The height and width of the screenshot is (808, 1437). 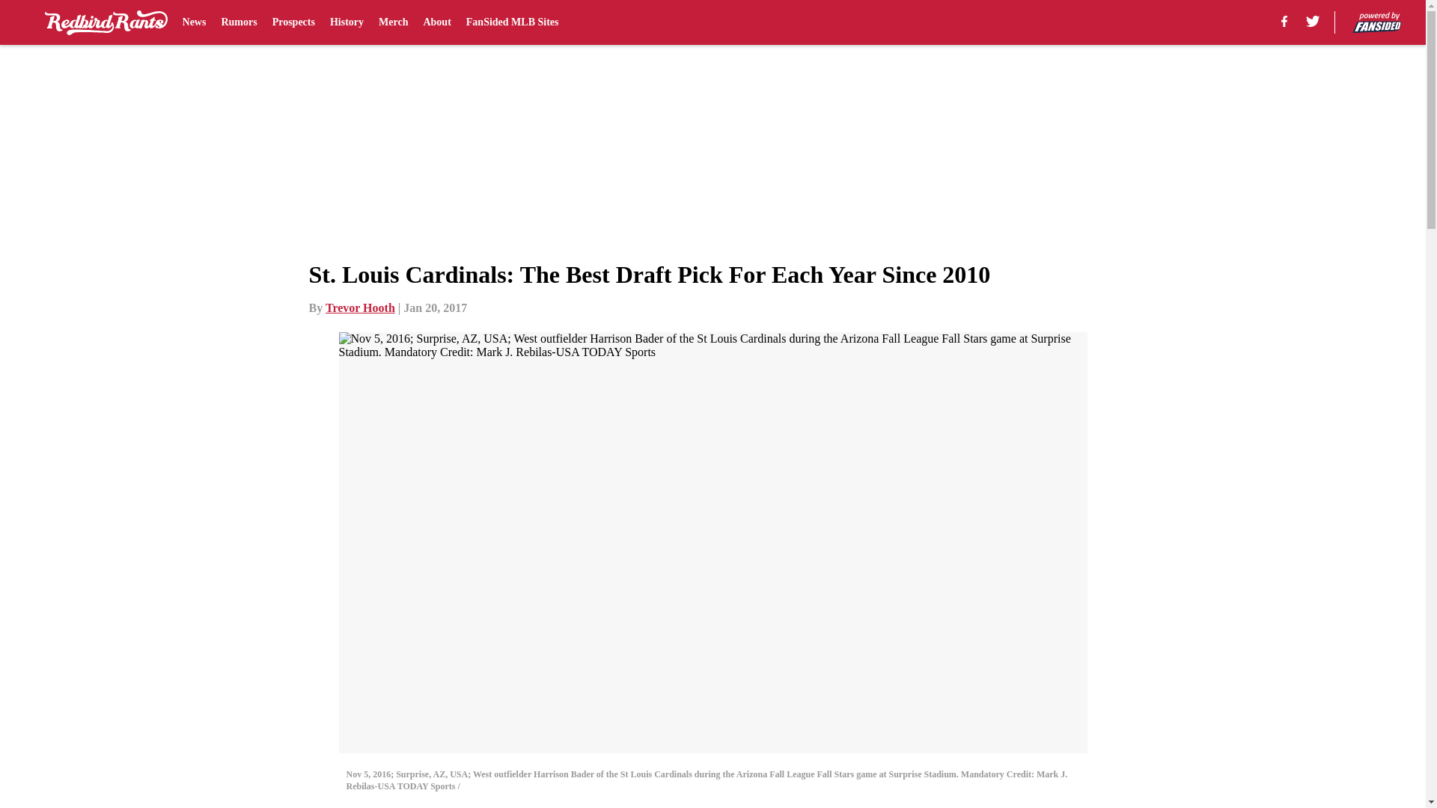 What do you see at coordinates (239, 22) in the screenshot?
I see `Rumors` at bounding box center [239, 22].